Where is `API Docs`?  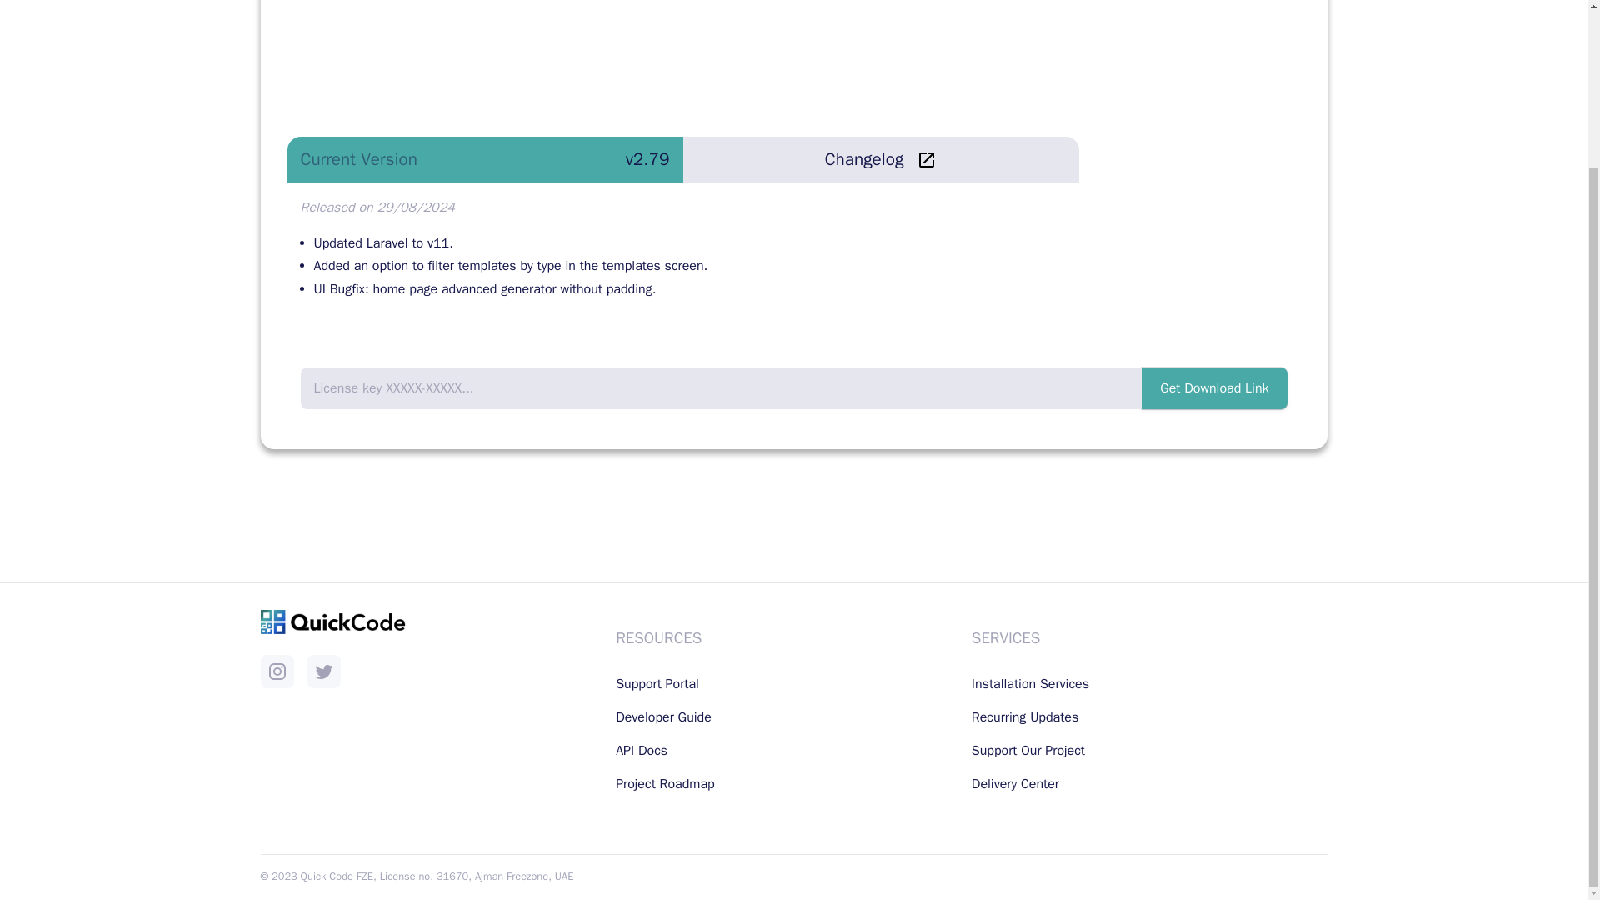 API Docs is located at coordinates (642, 751).